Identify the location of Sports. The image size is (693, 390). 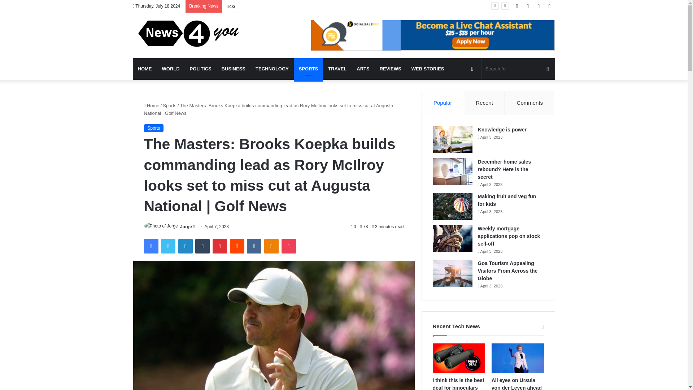
(170, 105).